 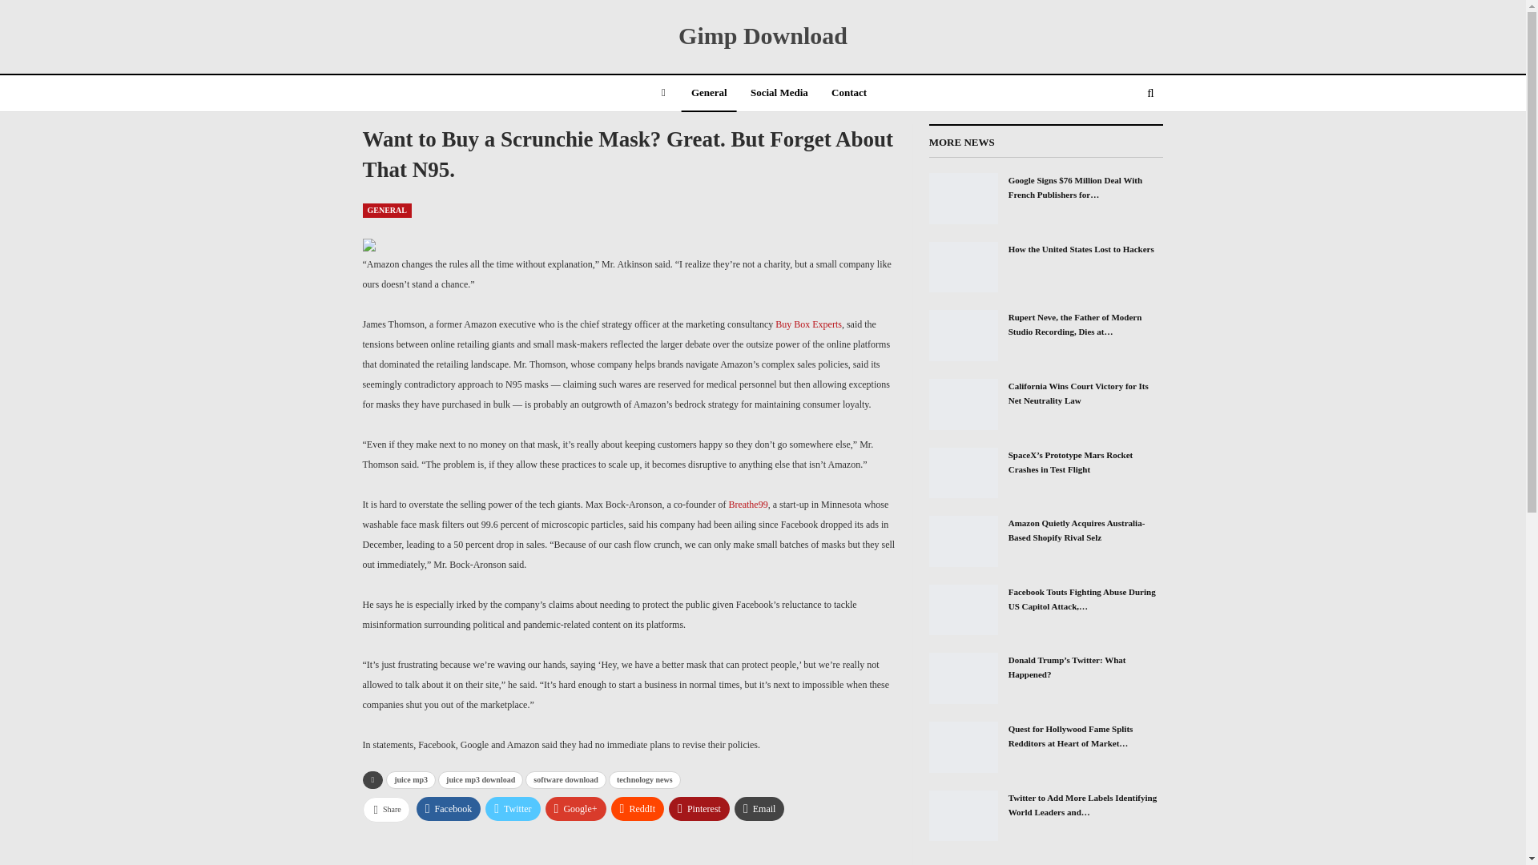 What do you see at coordinates (747, 505) in the screenshot?
I see `Breathe99` at bounding box center [747, 505].